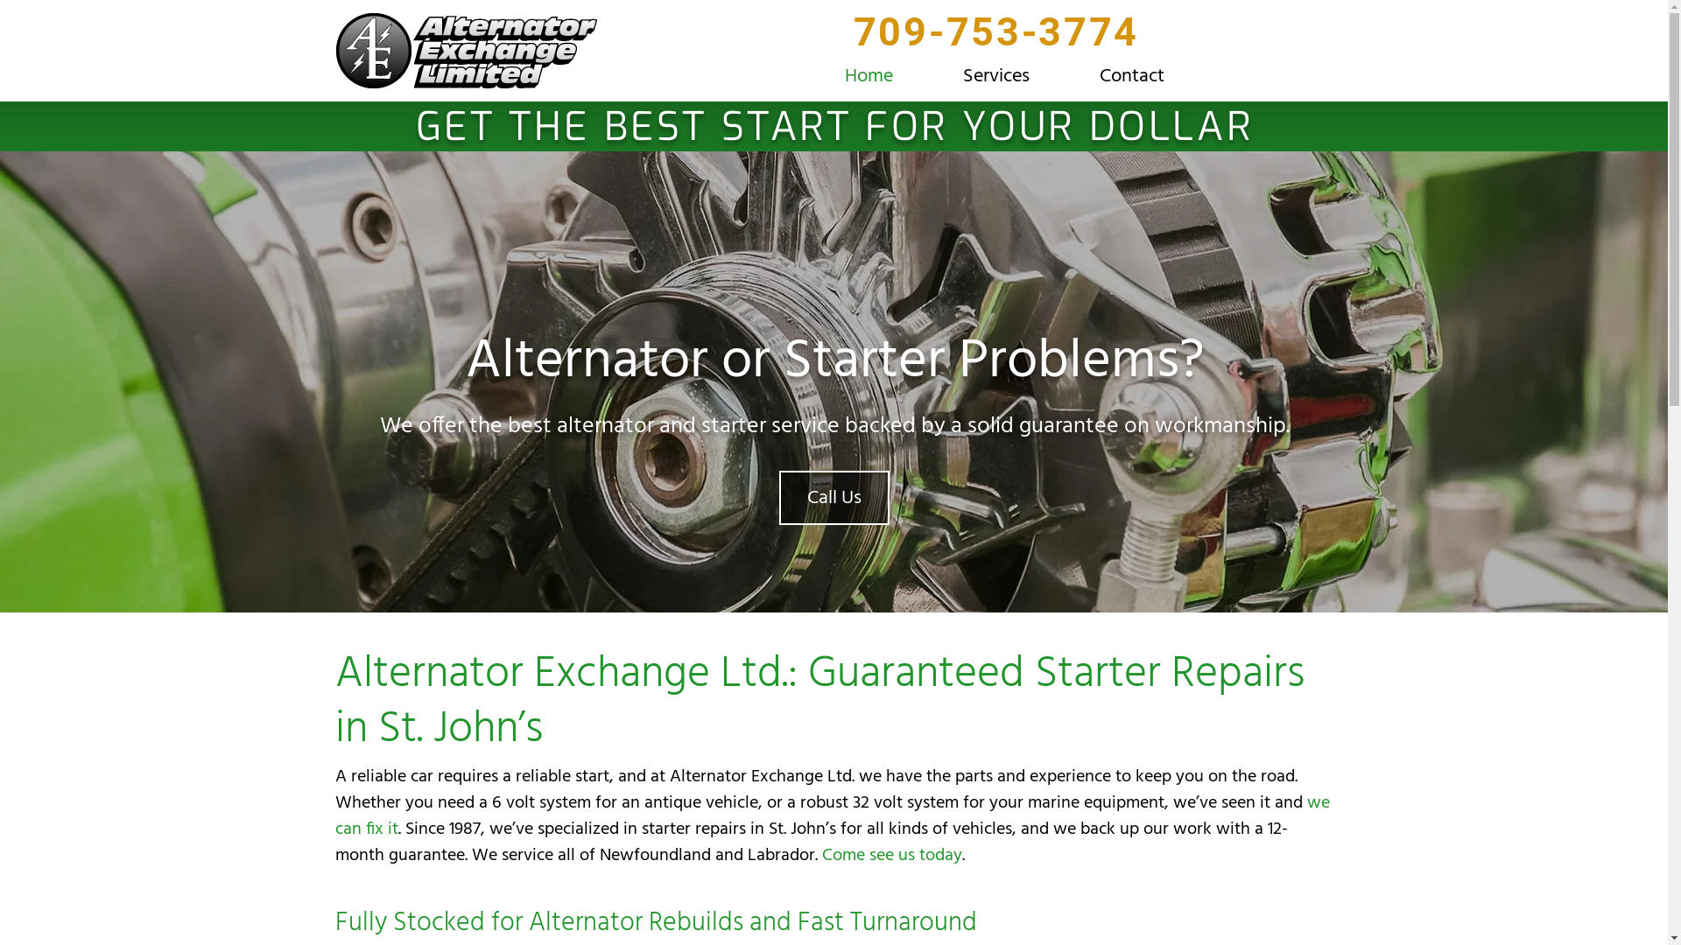  Describe the element at coordinates (891, 854) in the screenshot. I see `Come see us today` at that location.